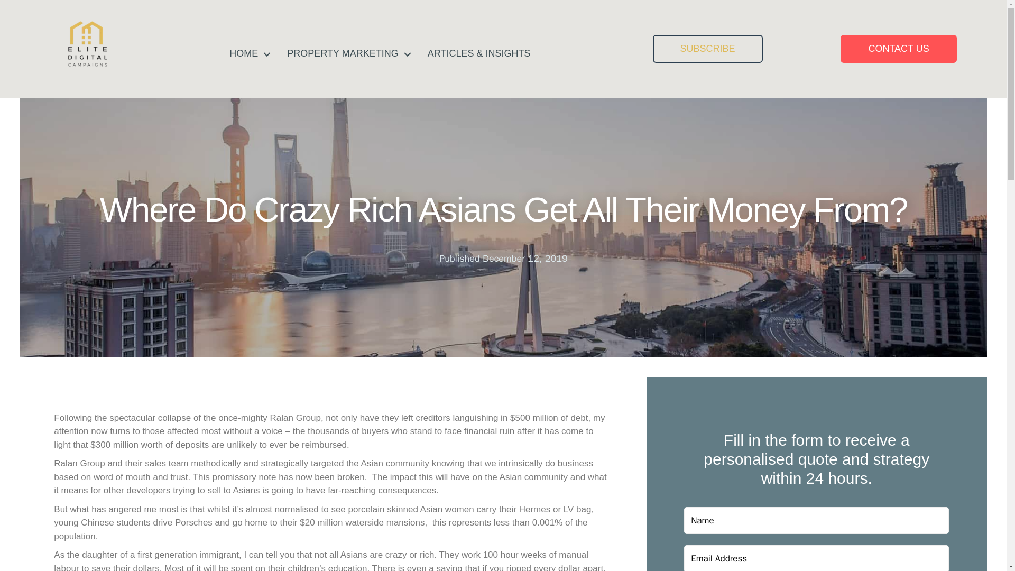 This screenshot has width=1015, height=571. I want to click on PROPERTY MARKETING, so click(346, 54).